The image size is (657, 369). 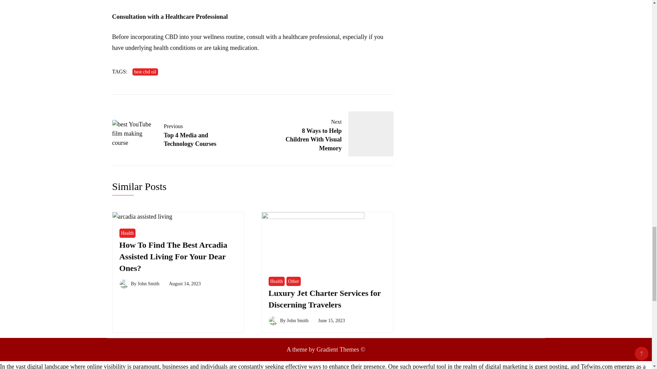 I want to click on best cbd oil, so click(x=172, y=134).